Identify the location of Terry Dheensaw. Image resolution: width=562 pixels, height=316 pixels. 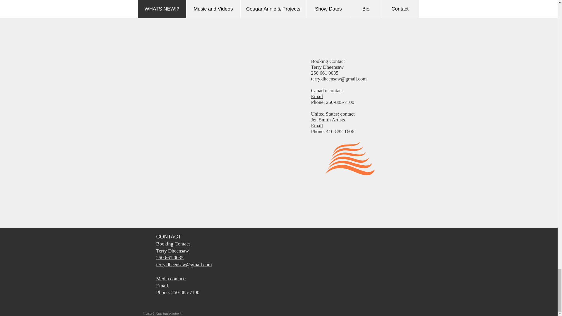
(327, 67).